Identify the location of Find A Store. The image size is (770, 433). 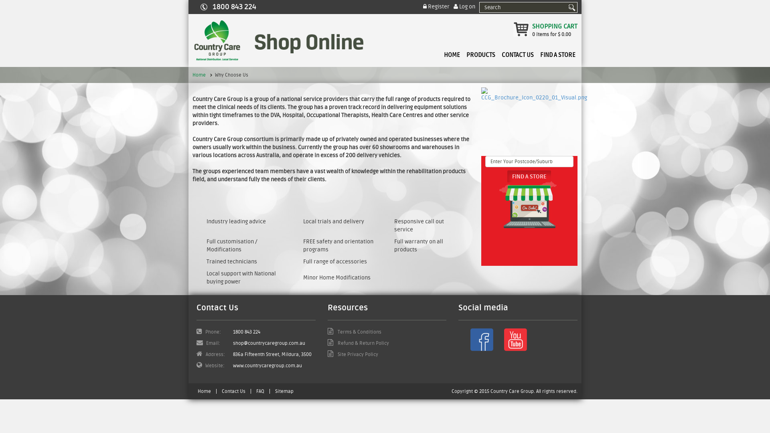
(529, 176).